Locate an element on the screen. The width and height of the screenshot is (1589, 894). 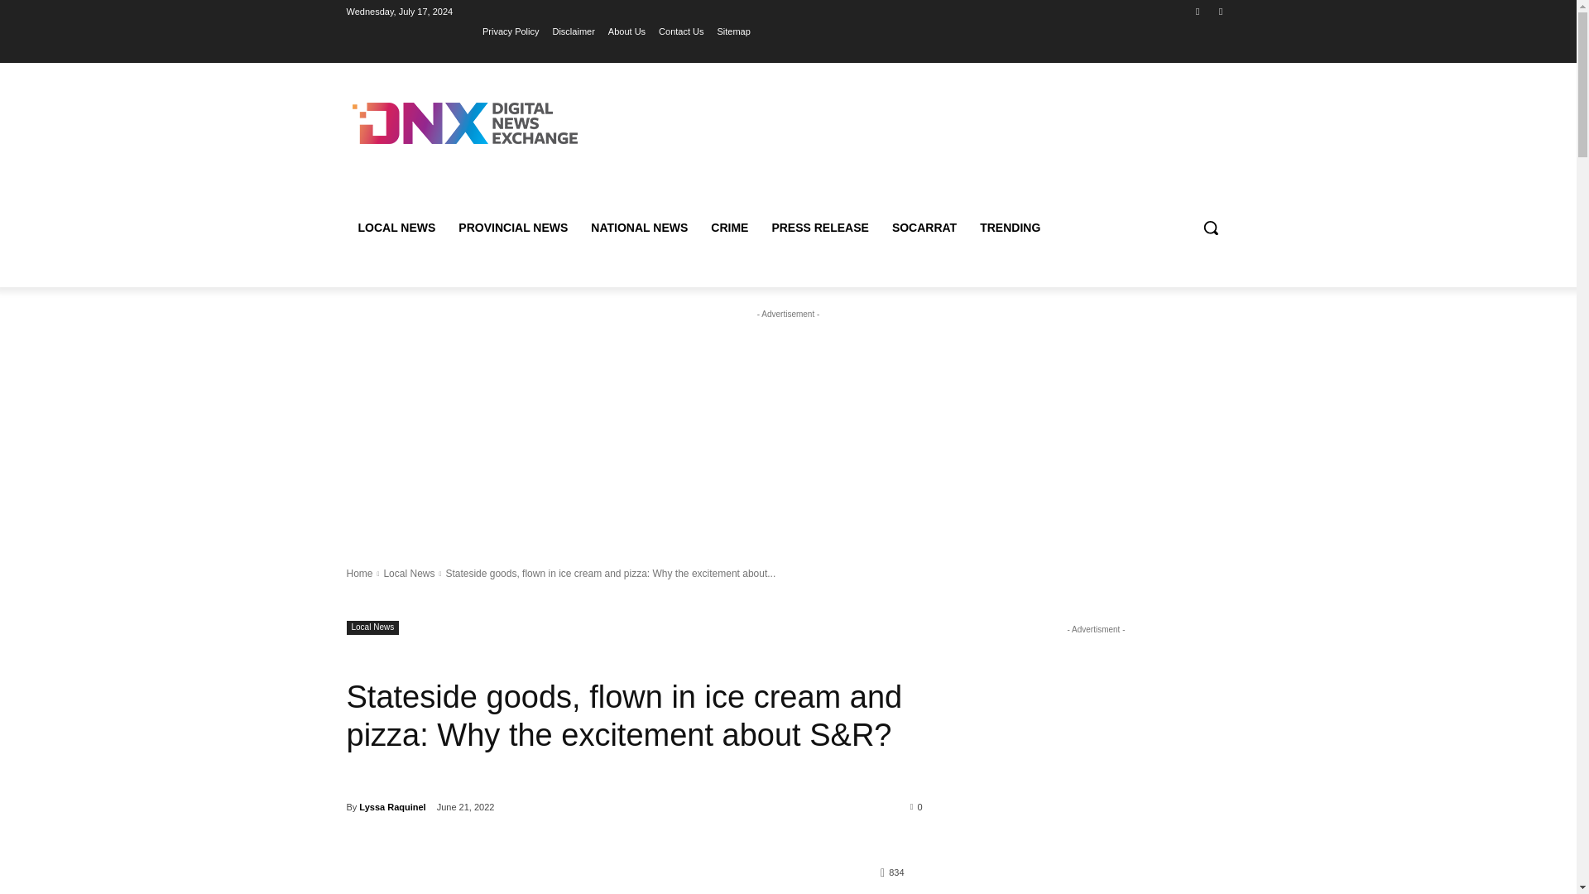
Disclaimer is located at coordinates (573, 31).